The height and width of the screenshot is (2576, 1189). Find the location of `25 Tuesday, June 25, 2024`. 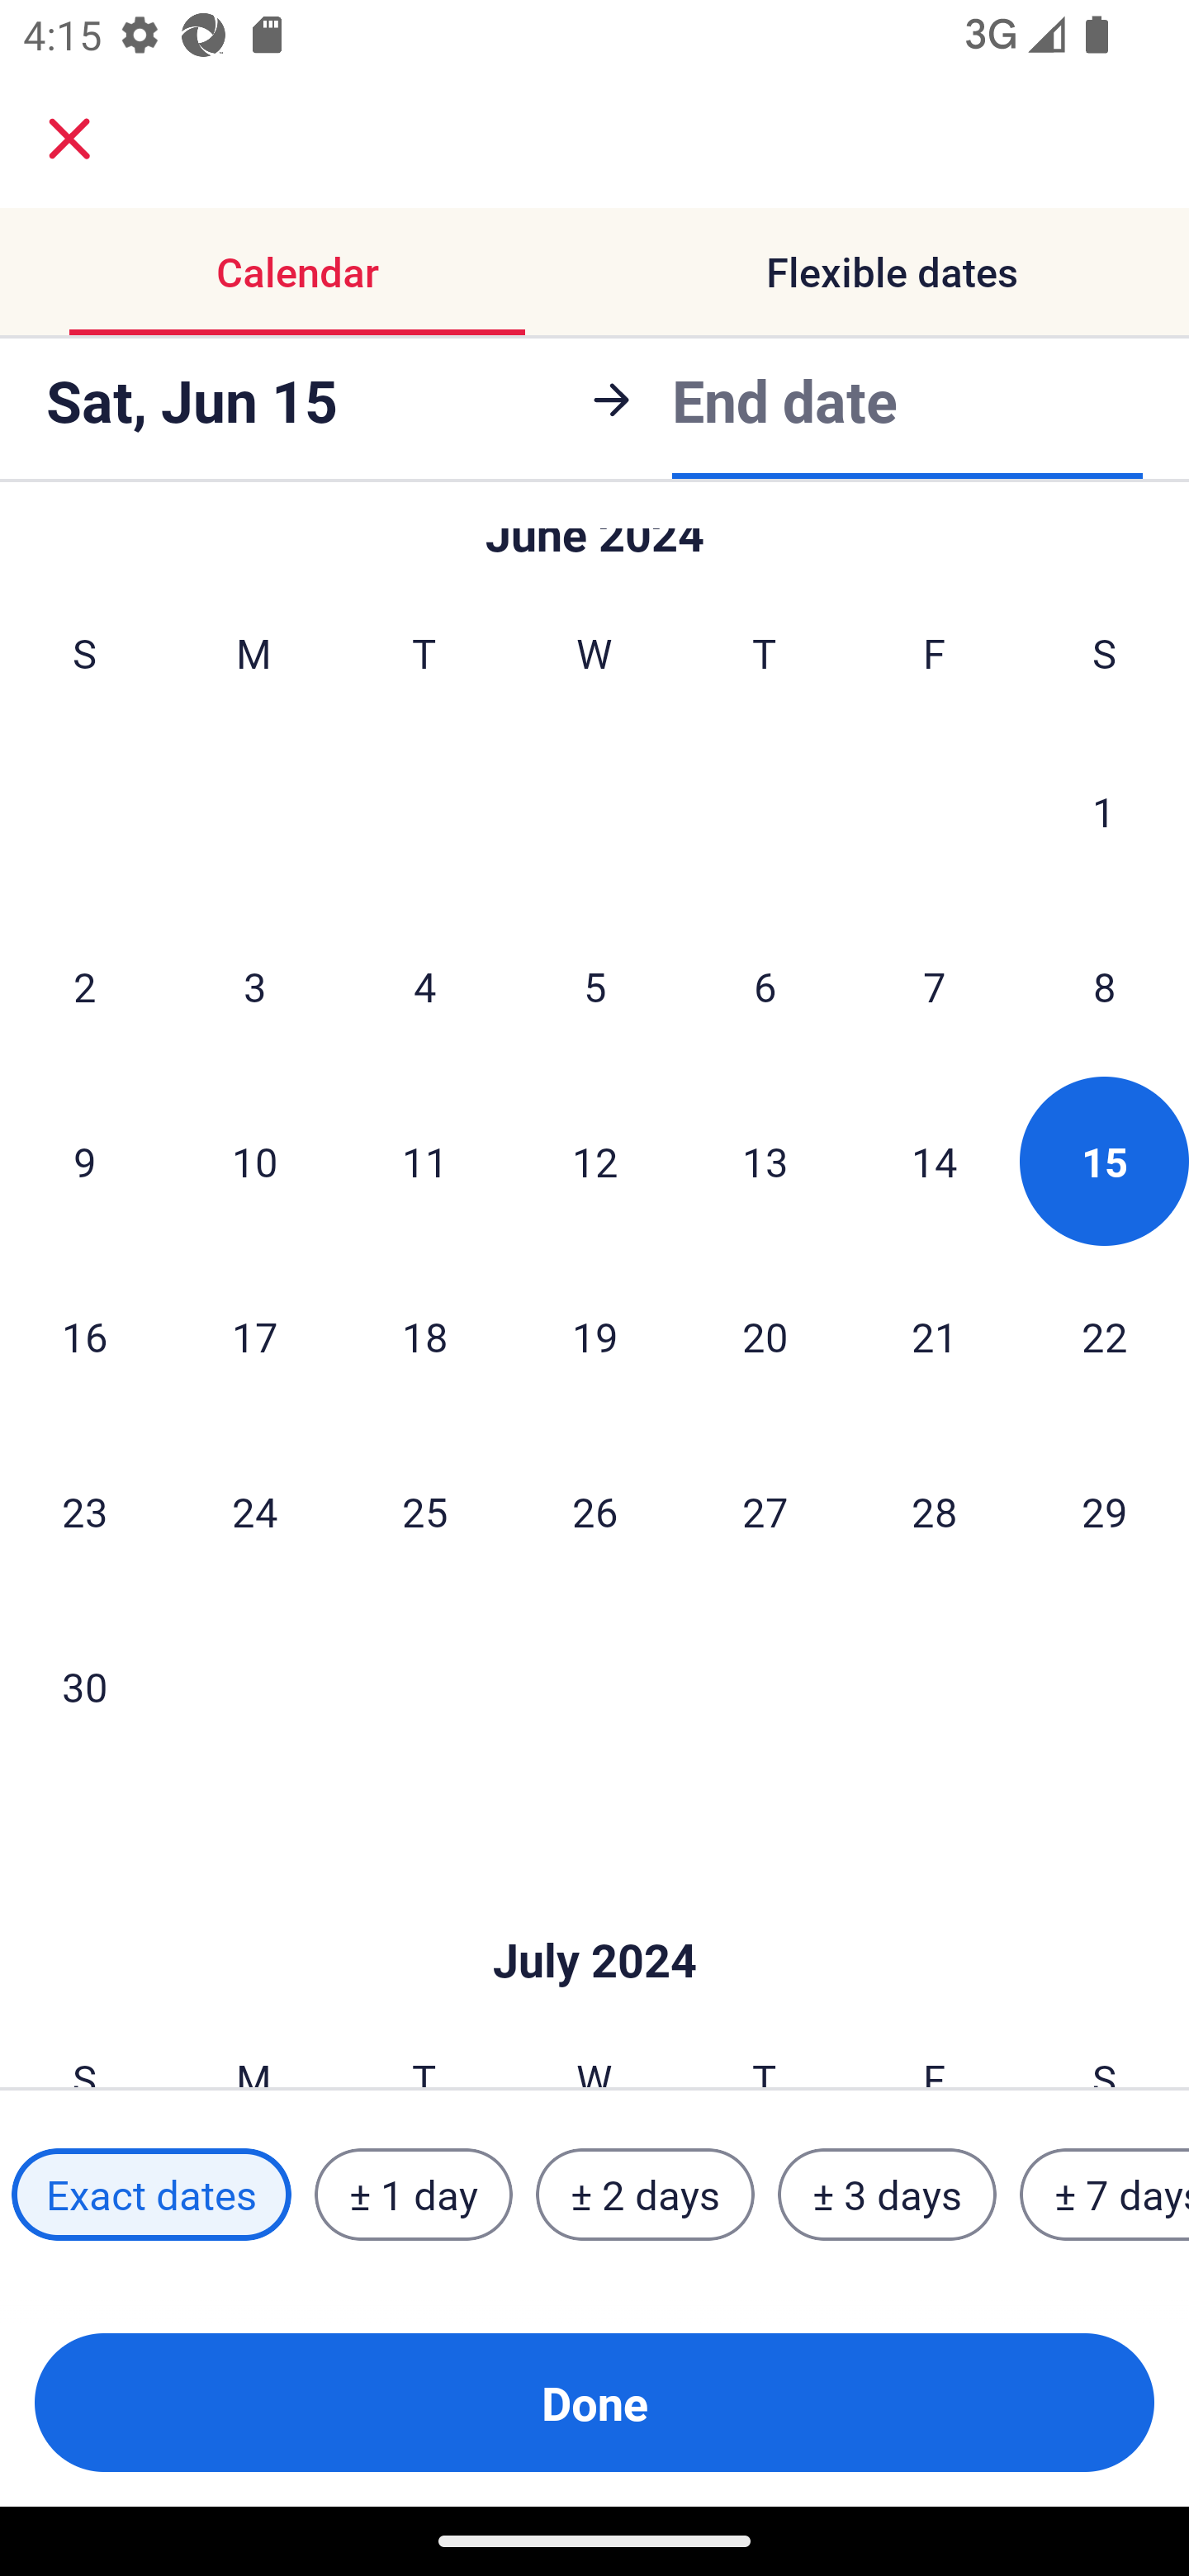

25 Tuesday, June 25, 2024 is located at coordinates (424, 1512).